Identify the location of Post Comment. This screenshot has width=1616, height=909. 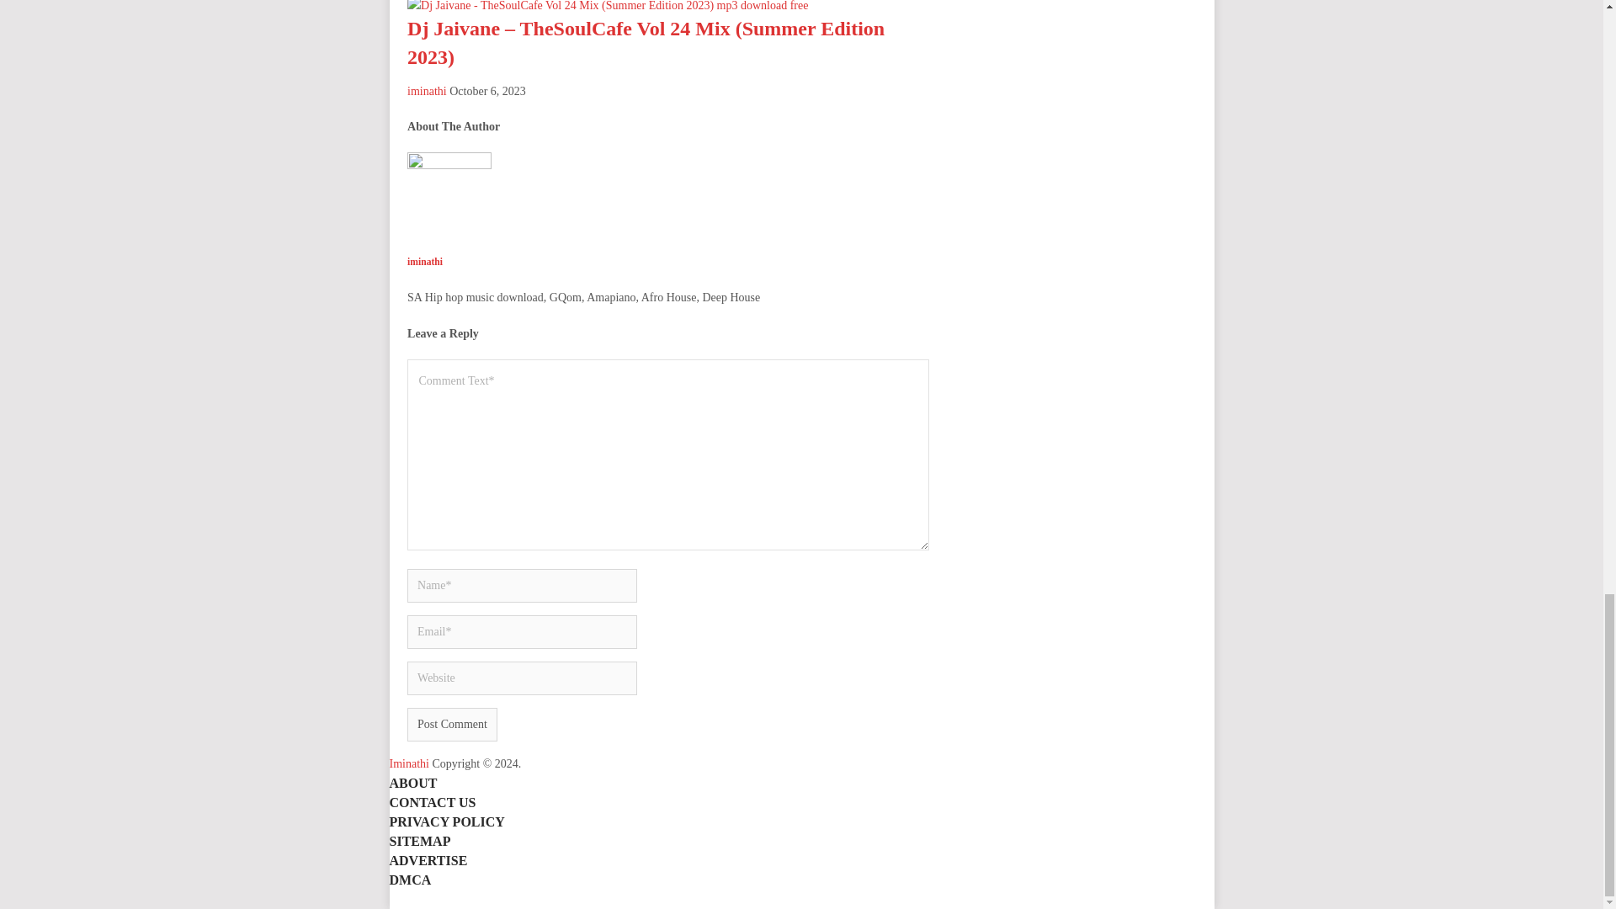
(452, 725).